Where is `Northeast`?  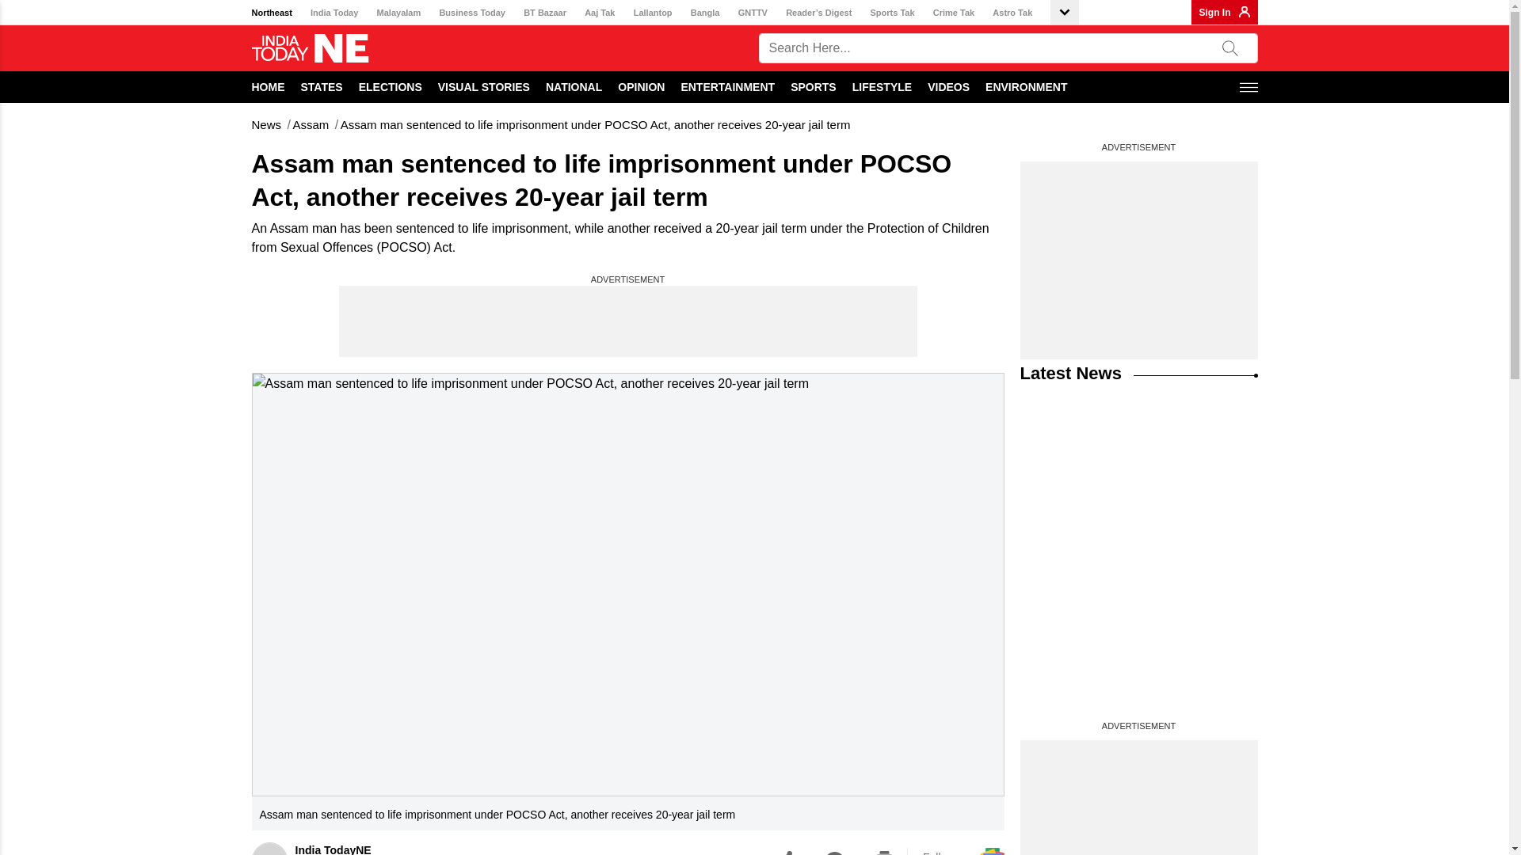
Northeast is located at coordinates (272, 13).